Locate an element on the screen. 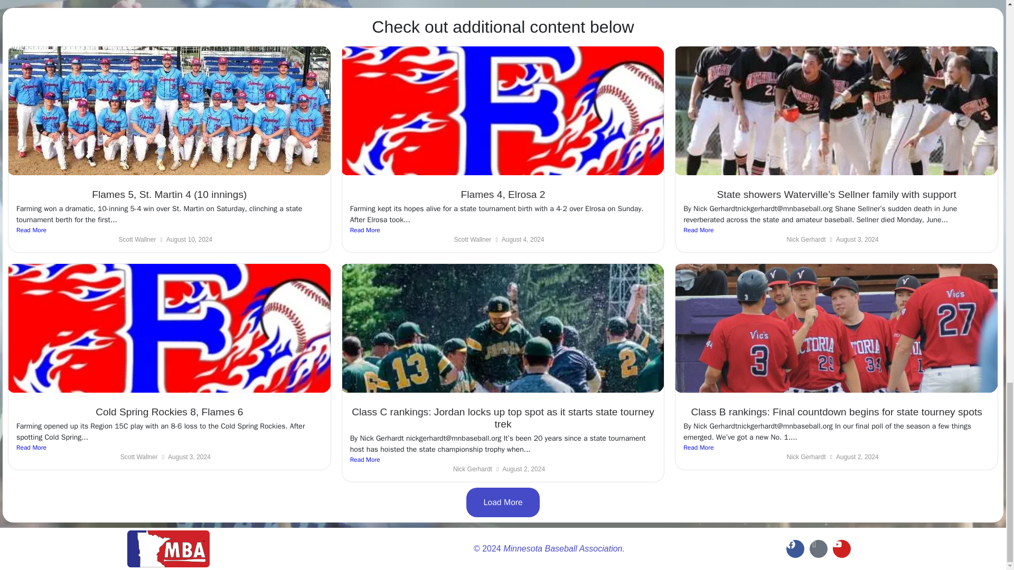  Posts by Nick Gerhardt is located at coordinates (806, 457).